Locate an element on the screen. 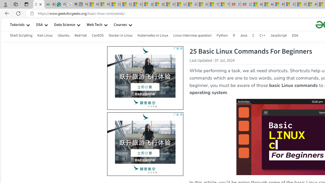  AutomationID: gradient4 is located at coordinates (70, 143).